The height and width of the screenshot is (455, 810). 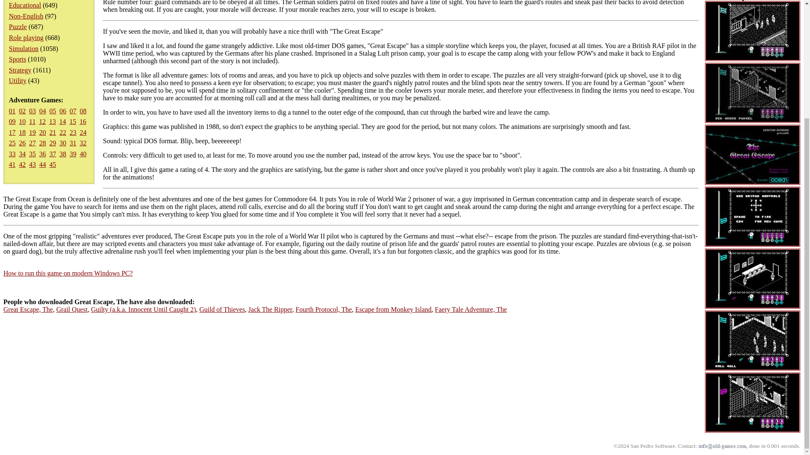 I want to click on 18, so click(x=22, y=132).